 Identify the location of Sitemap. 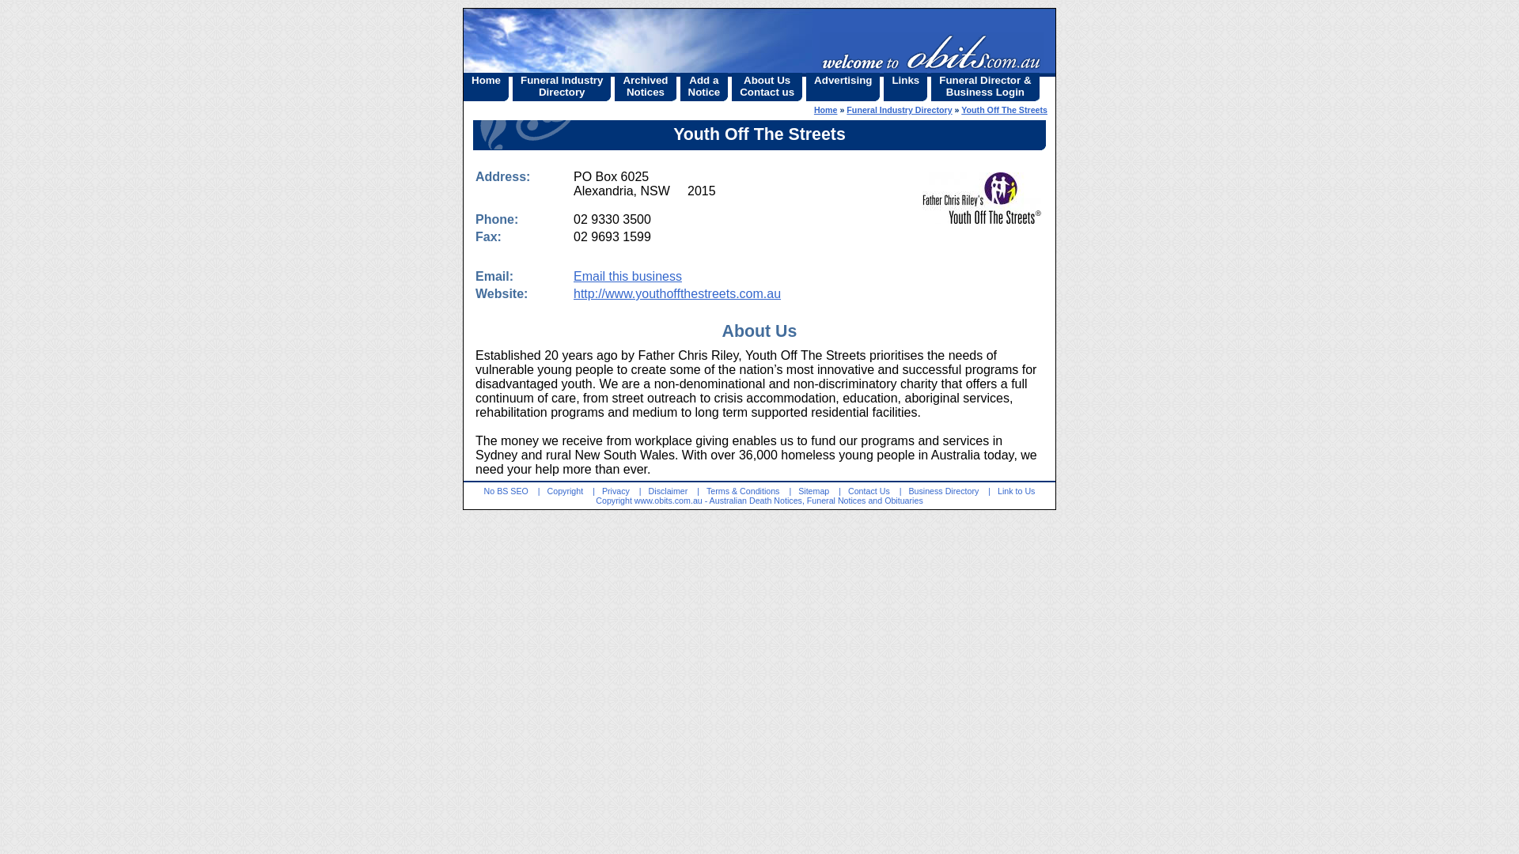
(813, 491).